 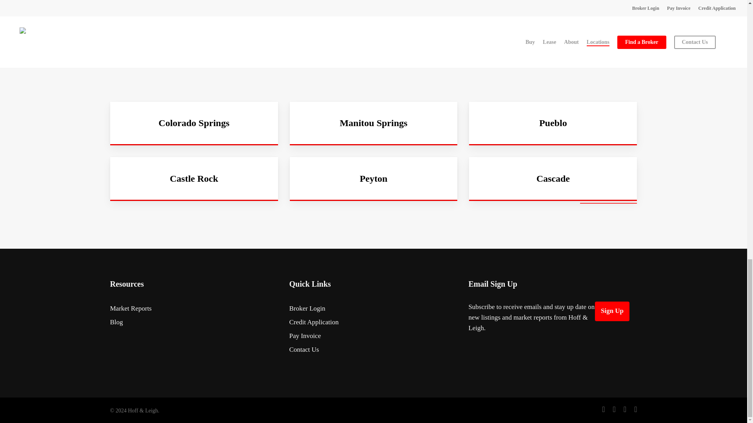 I want to click on Contact Us, so click(x=373, y=349).